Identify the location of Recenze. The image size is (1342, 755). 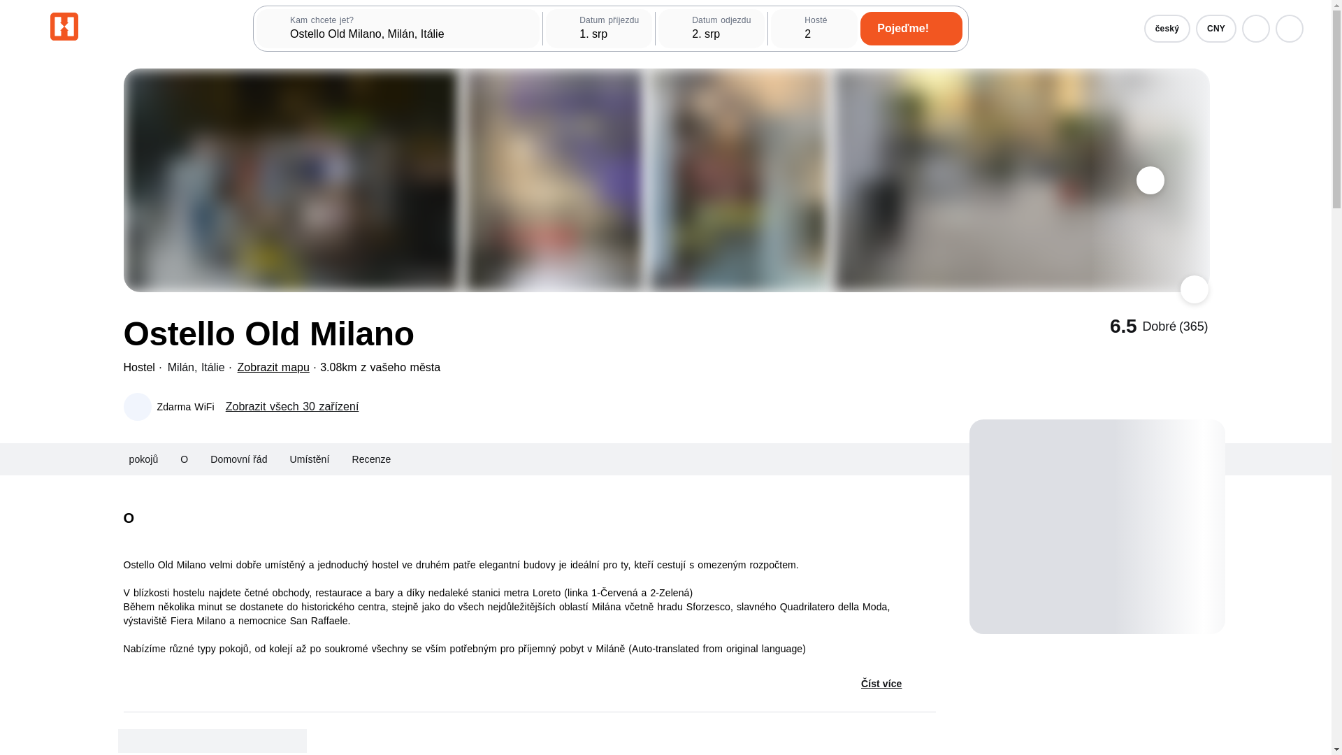
(370, 459).